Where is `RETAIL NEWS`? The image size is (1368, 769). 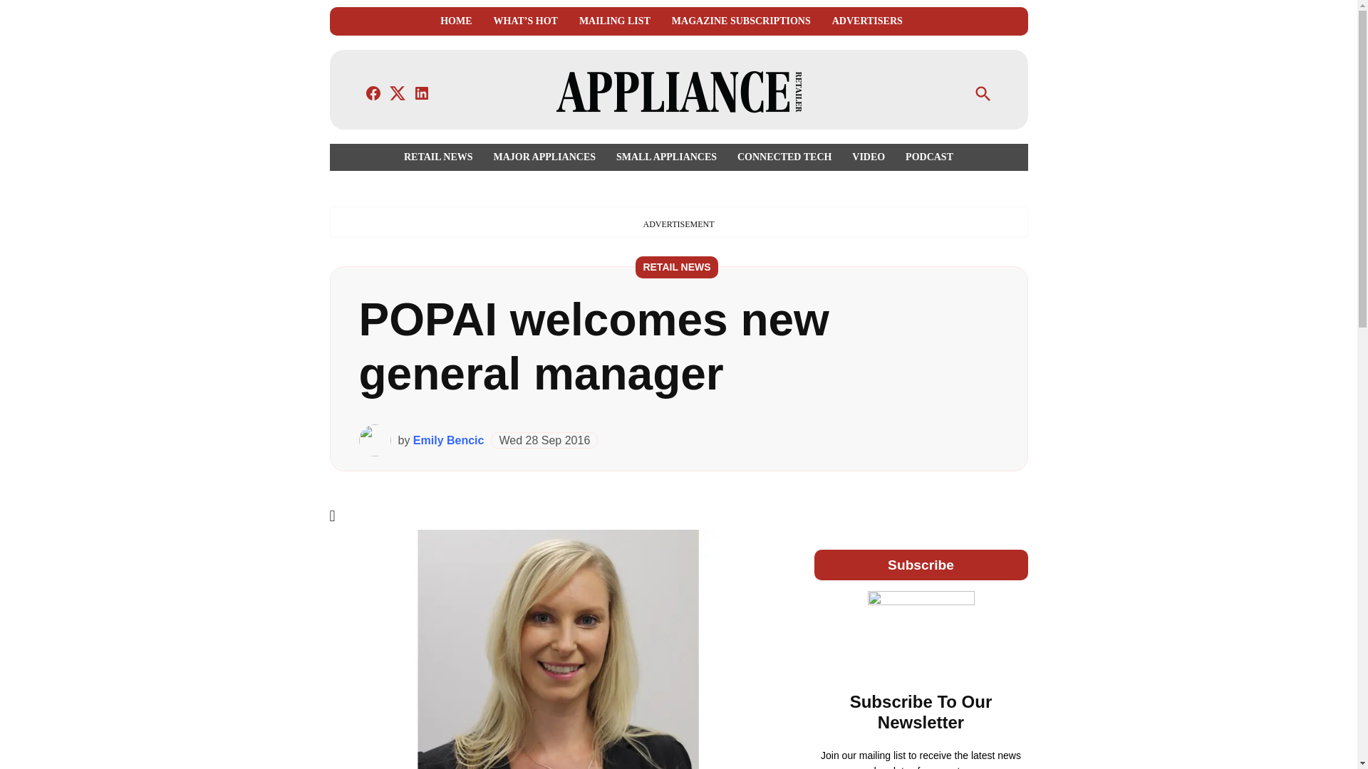
RETAIL NEWS is located at coordinates (442, 157).